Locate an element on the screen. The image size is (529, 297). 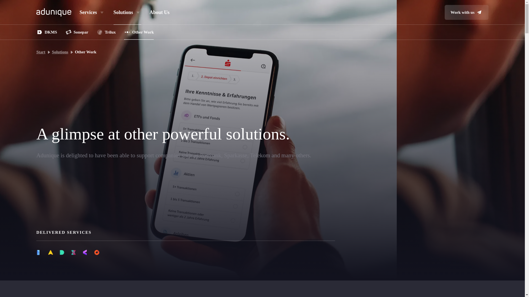
DKMS is located at coordinates (47, 32).